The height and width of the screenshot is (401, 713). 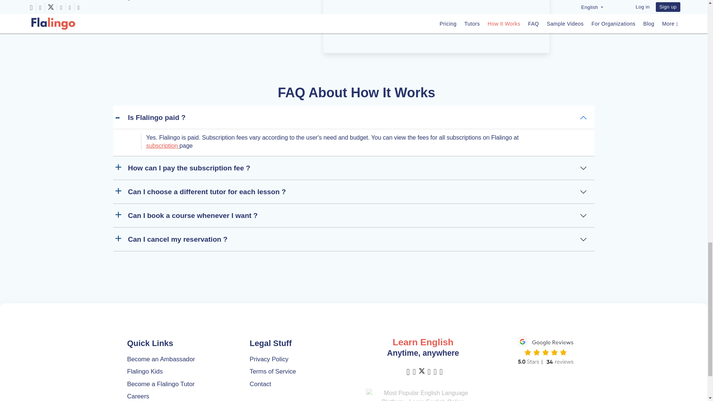 What do you see at coordinates (353, 192) in the screenshot?
I see `Can I choose a different tutor for each lesson ?` at bounding box center [353, 192].